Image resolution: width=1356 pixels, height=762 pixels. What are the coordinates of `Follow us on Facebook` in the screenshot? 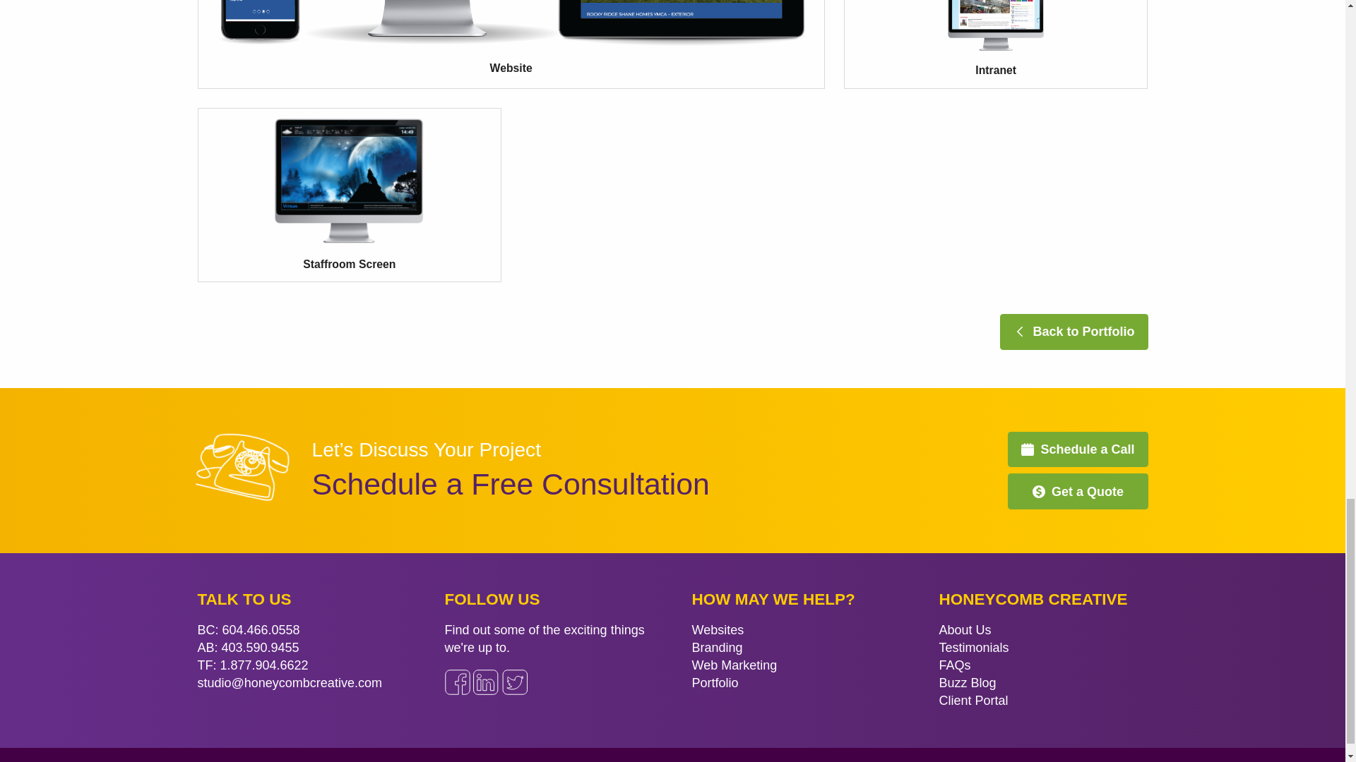 It's located at (458, 682).